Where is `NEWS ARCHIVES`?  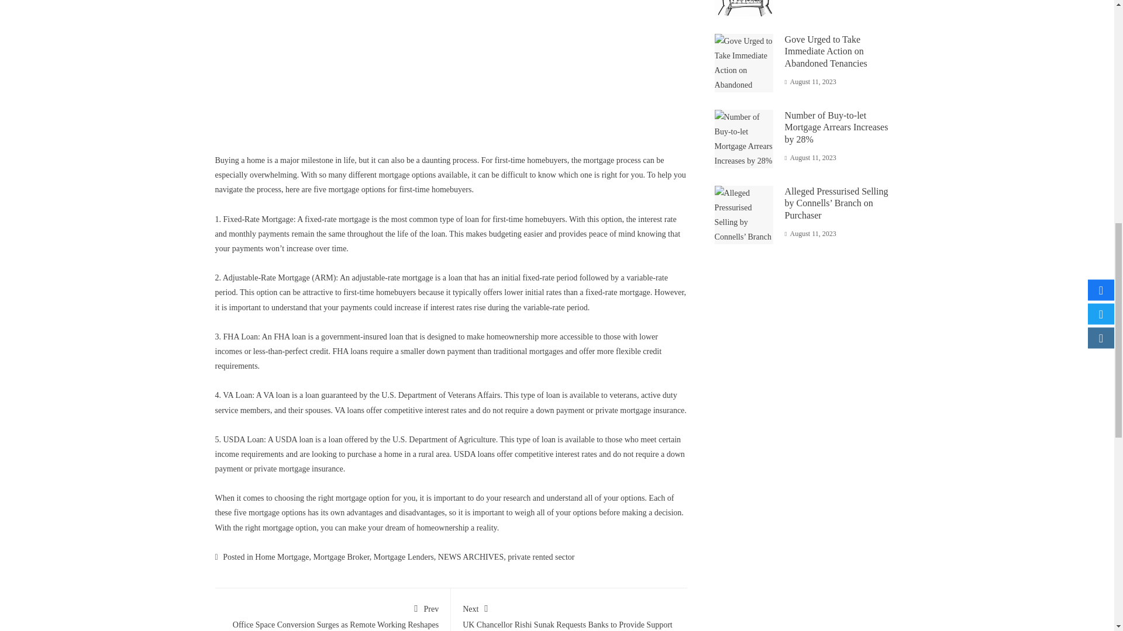 NEWS ARCHIVES is located at coordinates (470, 557).